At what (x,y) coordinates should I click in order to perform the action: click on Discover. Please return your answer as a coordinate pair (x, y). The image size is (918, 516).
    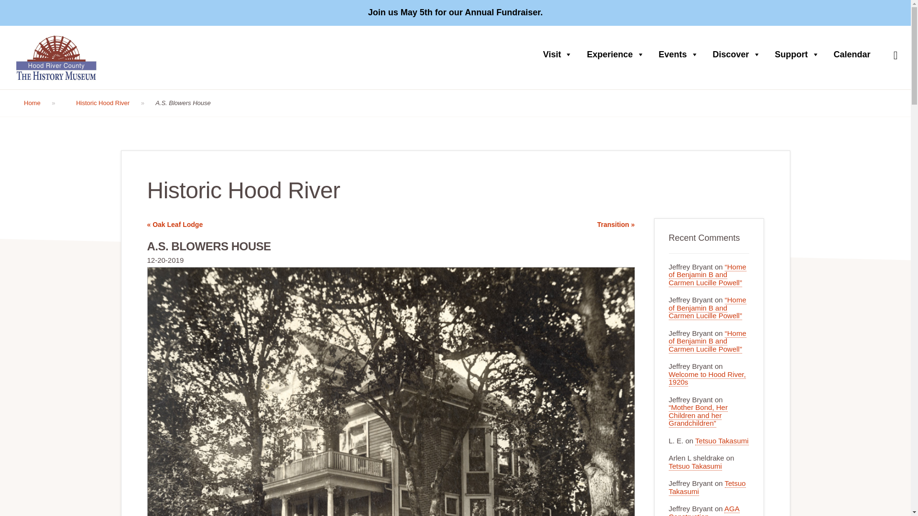
    Looking at the image, I should click on (739, 54).